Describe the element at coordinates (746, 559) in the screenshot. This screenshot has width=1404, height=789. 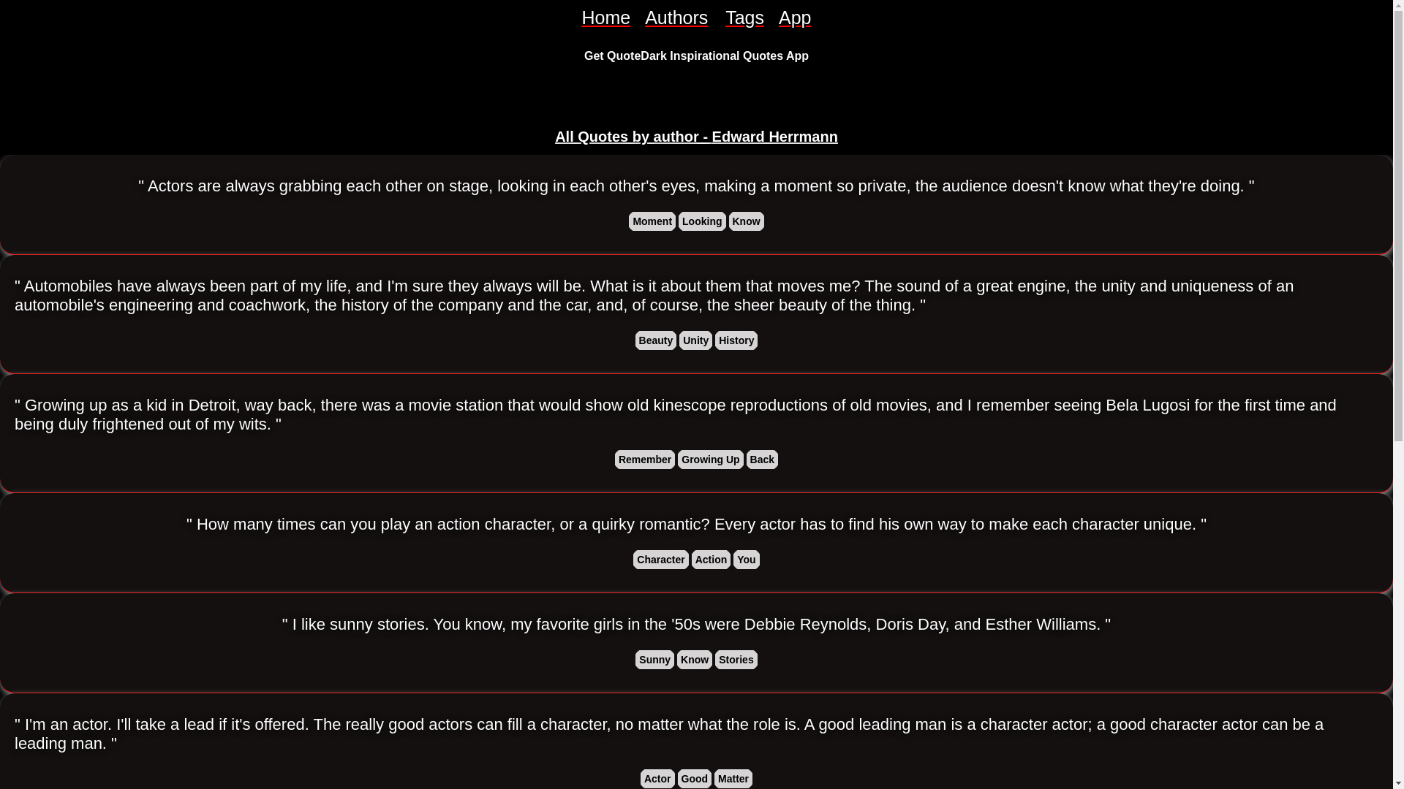
I see `You` at that location.